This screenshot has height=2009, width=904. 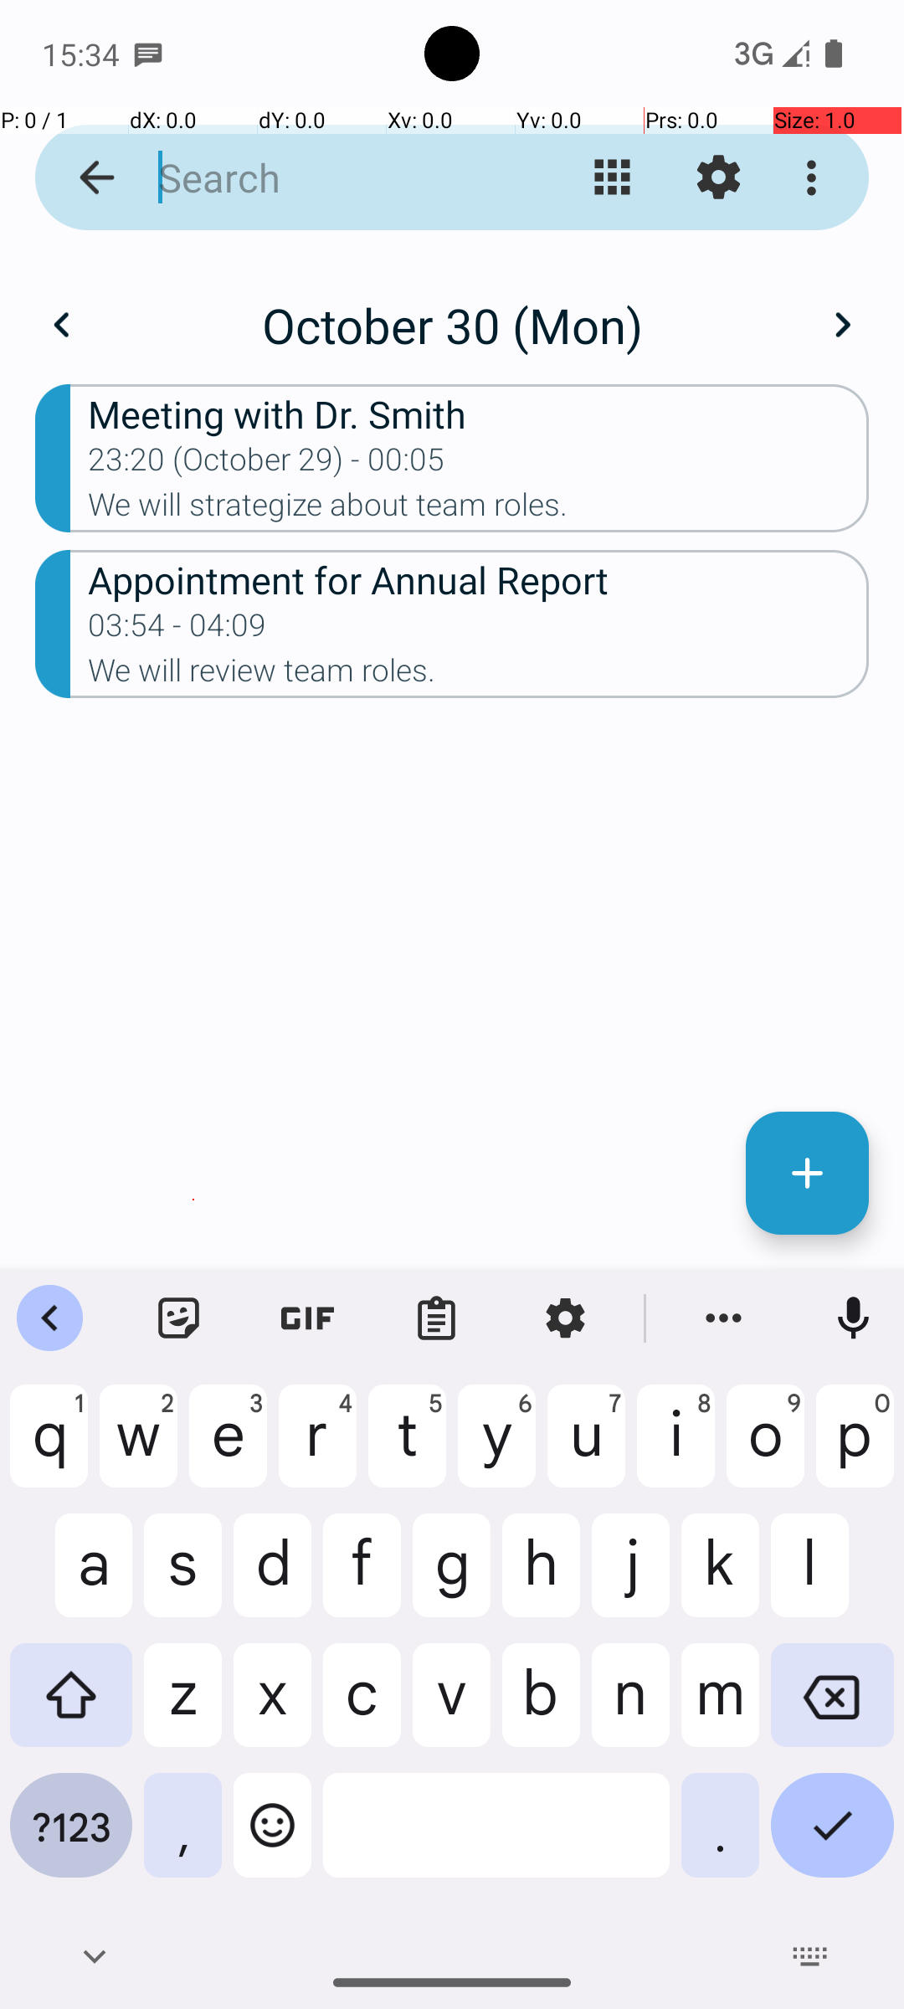 I want to click on 03:54 - 04:09, so click(x=177, y=630).